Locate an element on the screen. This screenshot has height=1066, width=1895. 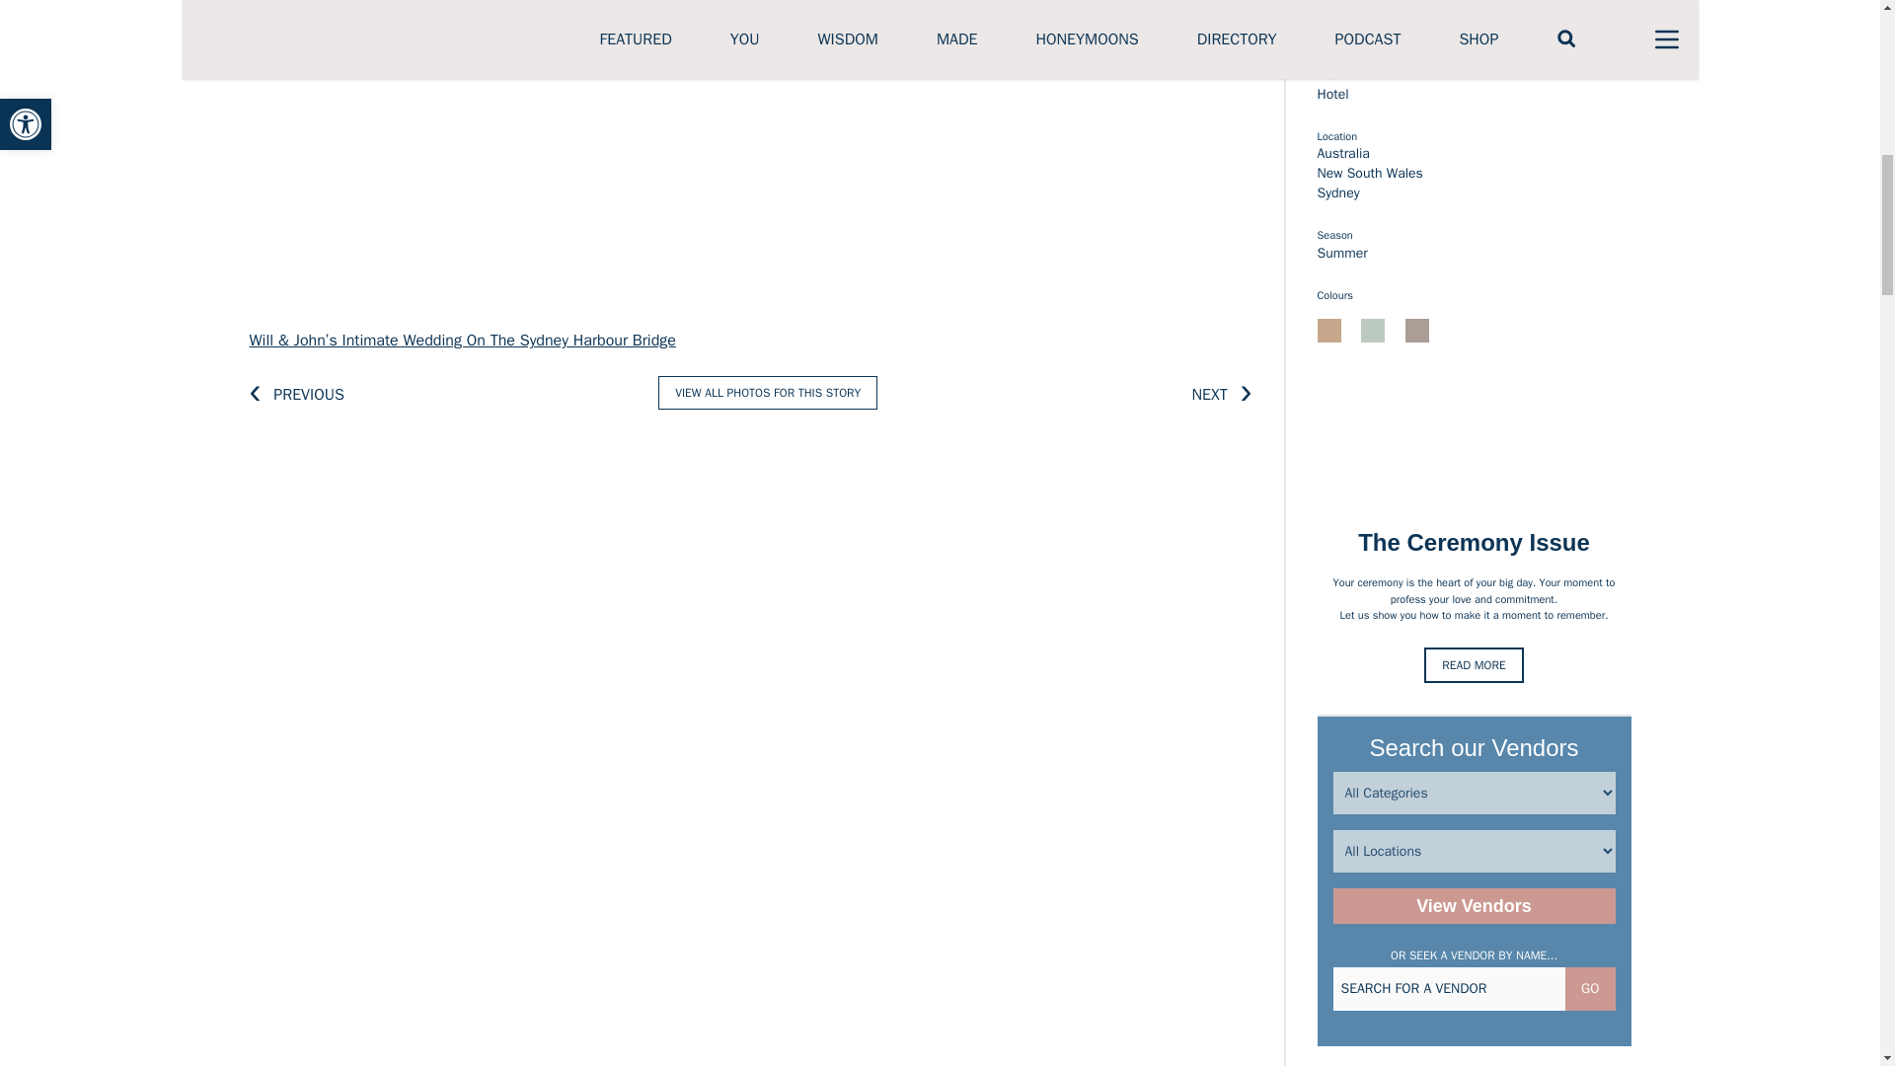
Bar is located at coordinates (1326, 73).